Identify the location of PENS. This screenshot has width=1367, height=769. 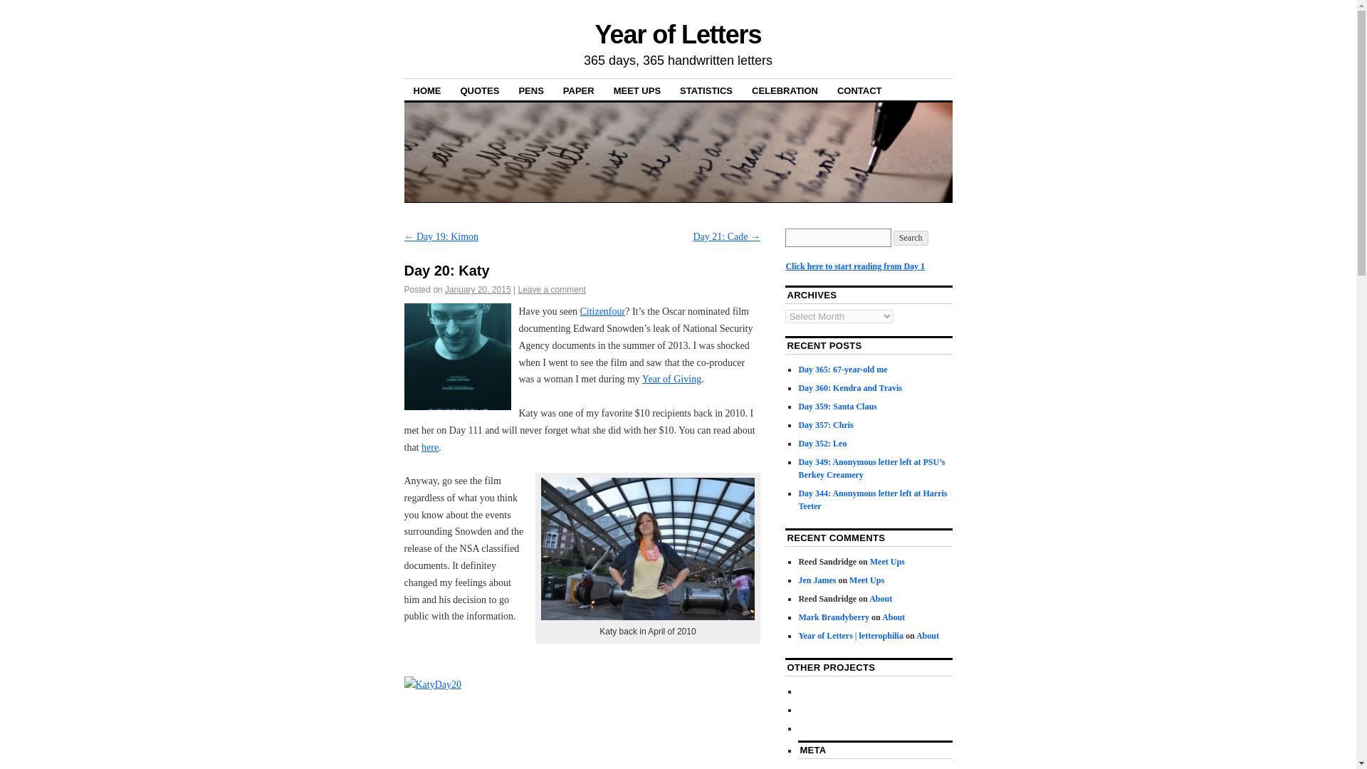
(530, 90).